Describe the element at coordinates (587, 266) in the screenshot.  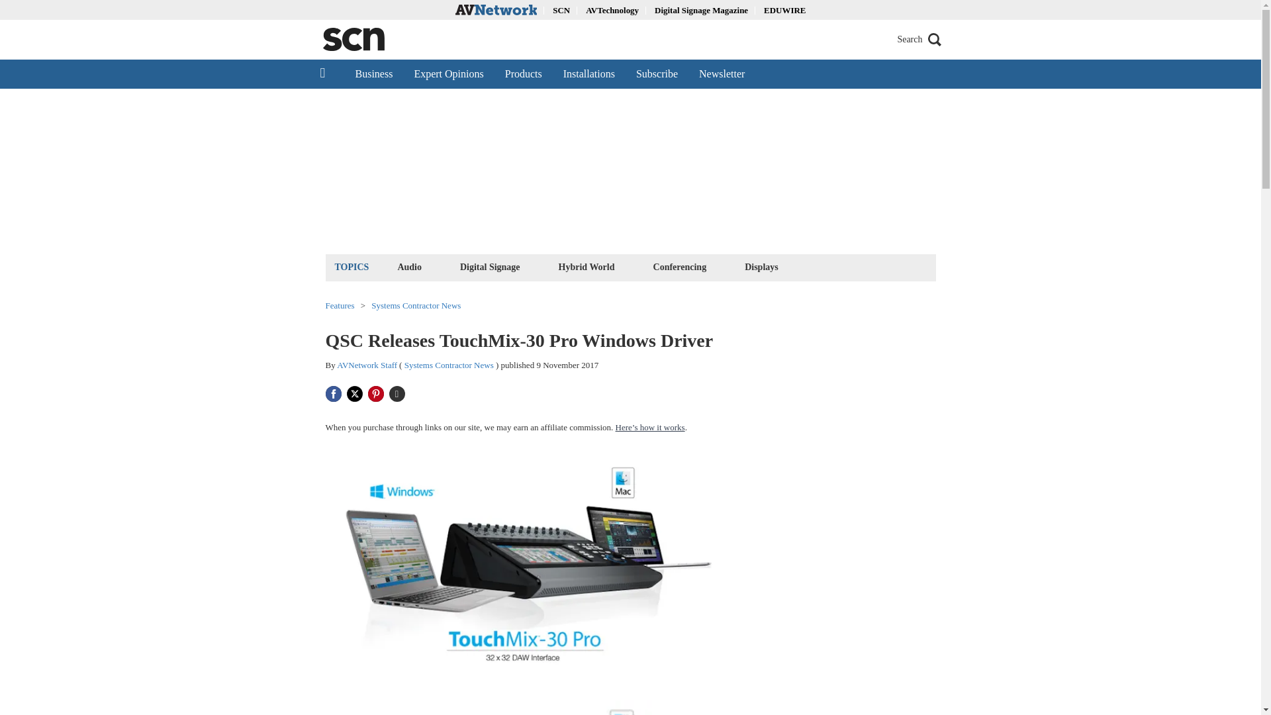
I see `Hybrid World` at that location.